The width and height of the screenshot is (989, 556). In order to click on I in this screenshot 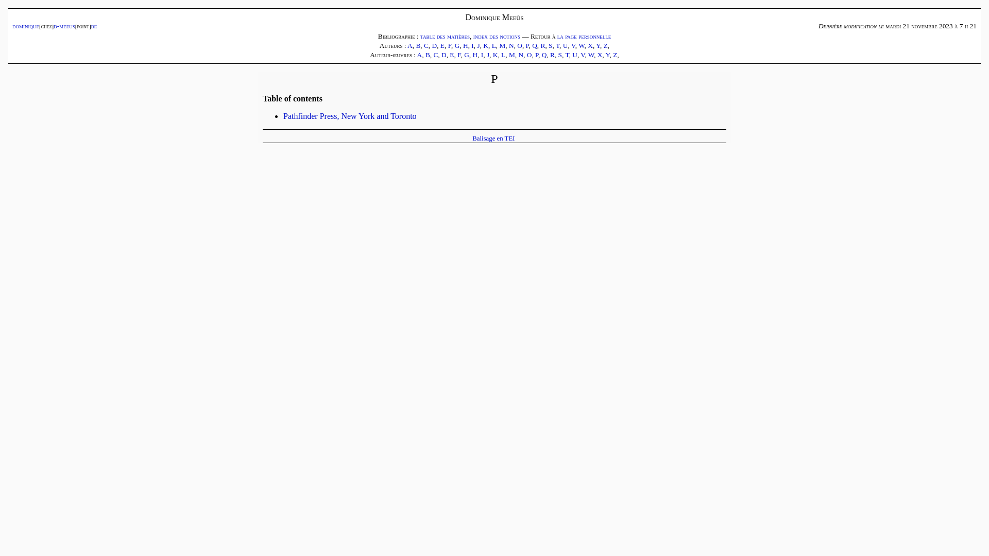, I will do `click(472, 45)`.